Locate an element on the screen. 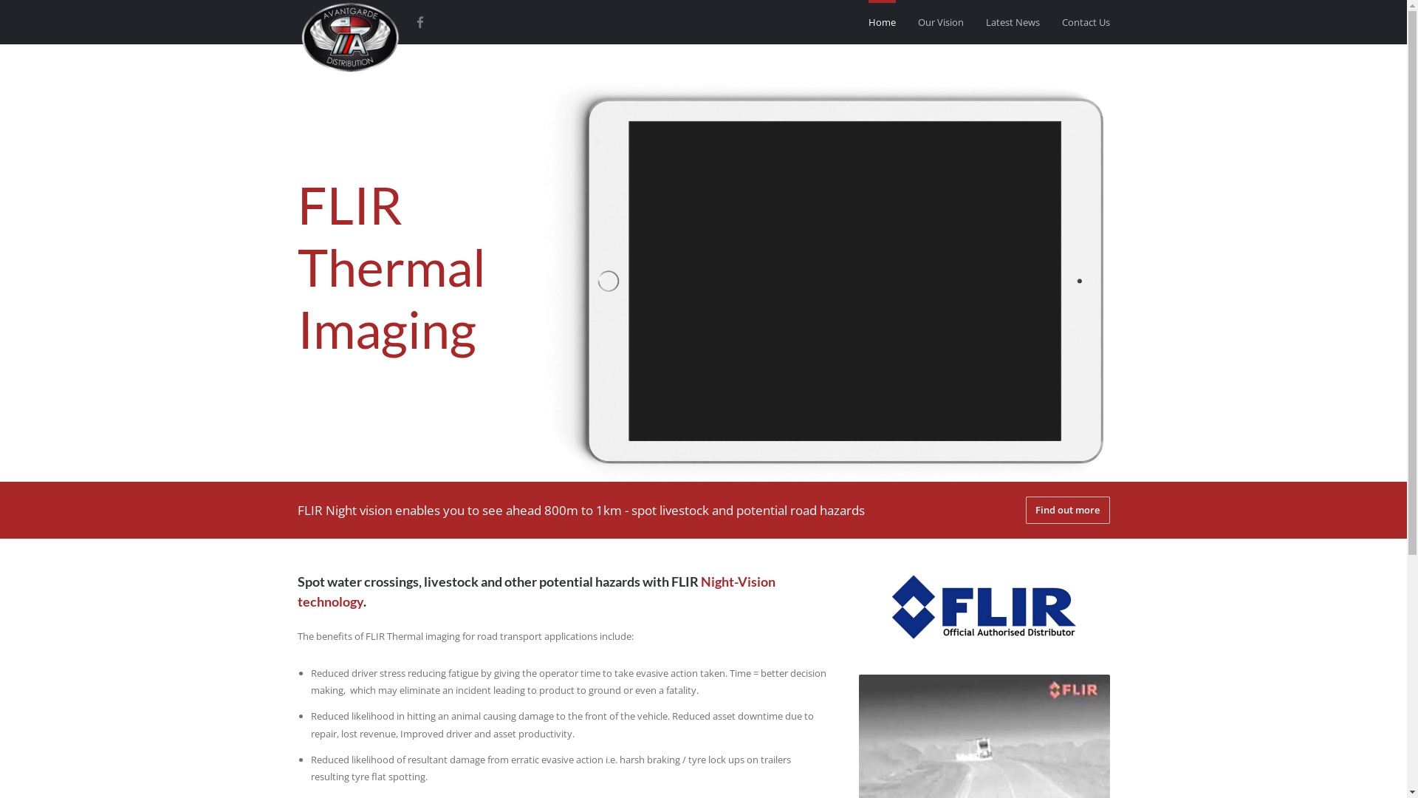 This screenshot has width=1418, height=798. Home is located at coordinates (882, 22).